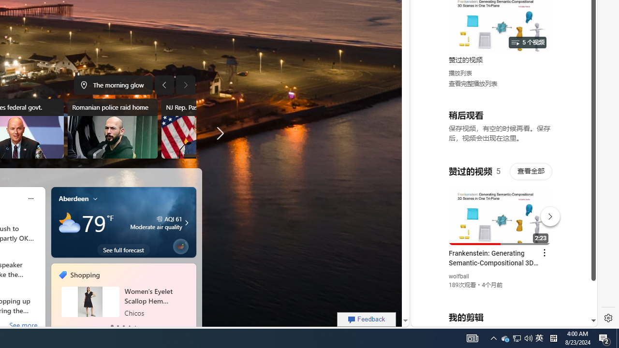 This screenshot has width=619, height=348. I want to click on More news, so click(218, 133).